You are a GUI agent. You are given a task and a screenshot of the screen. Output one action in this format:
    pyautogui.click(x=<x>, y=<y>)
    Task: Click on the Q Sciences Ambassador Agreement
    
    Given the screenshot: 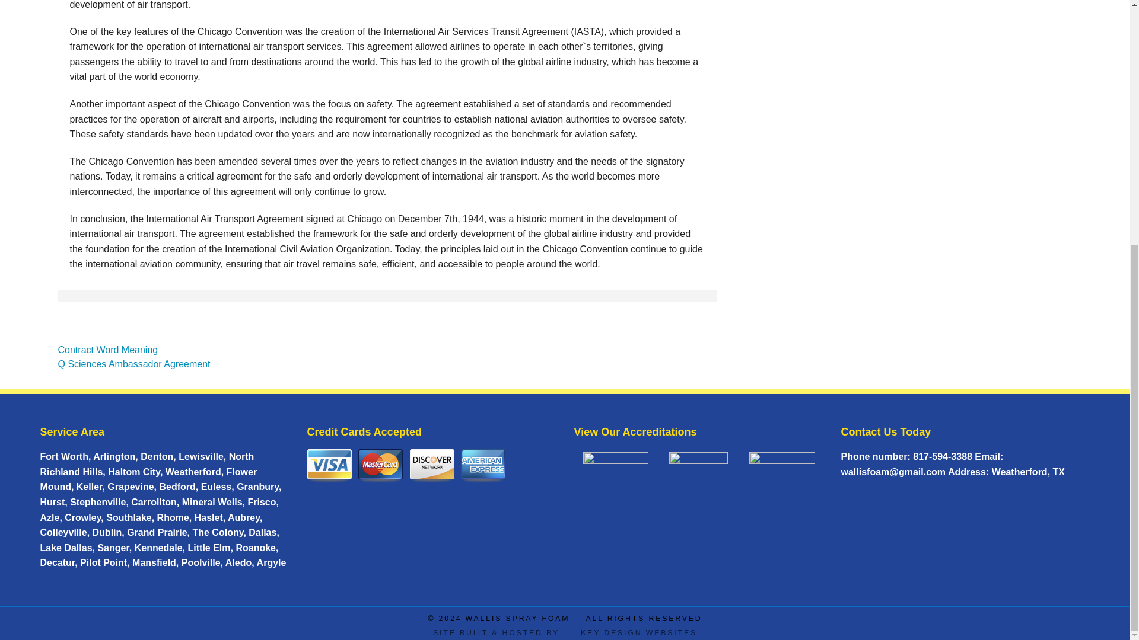 What is the action you would take?
    pyautogui.click(x=134, y=364)
    